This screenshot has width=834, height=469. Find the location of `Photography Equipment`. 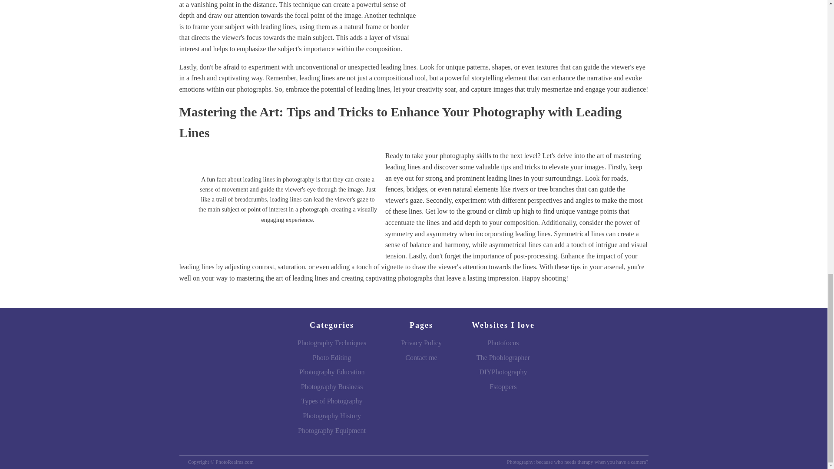

Photography Equipment is located at coordinates (331, 431).